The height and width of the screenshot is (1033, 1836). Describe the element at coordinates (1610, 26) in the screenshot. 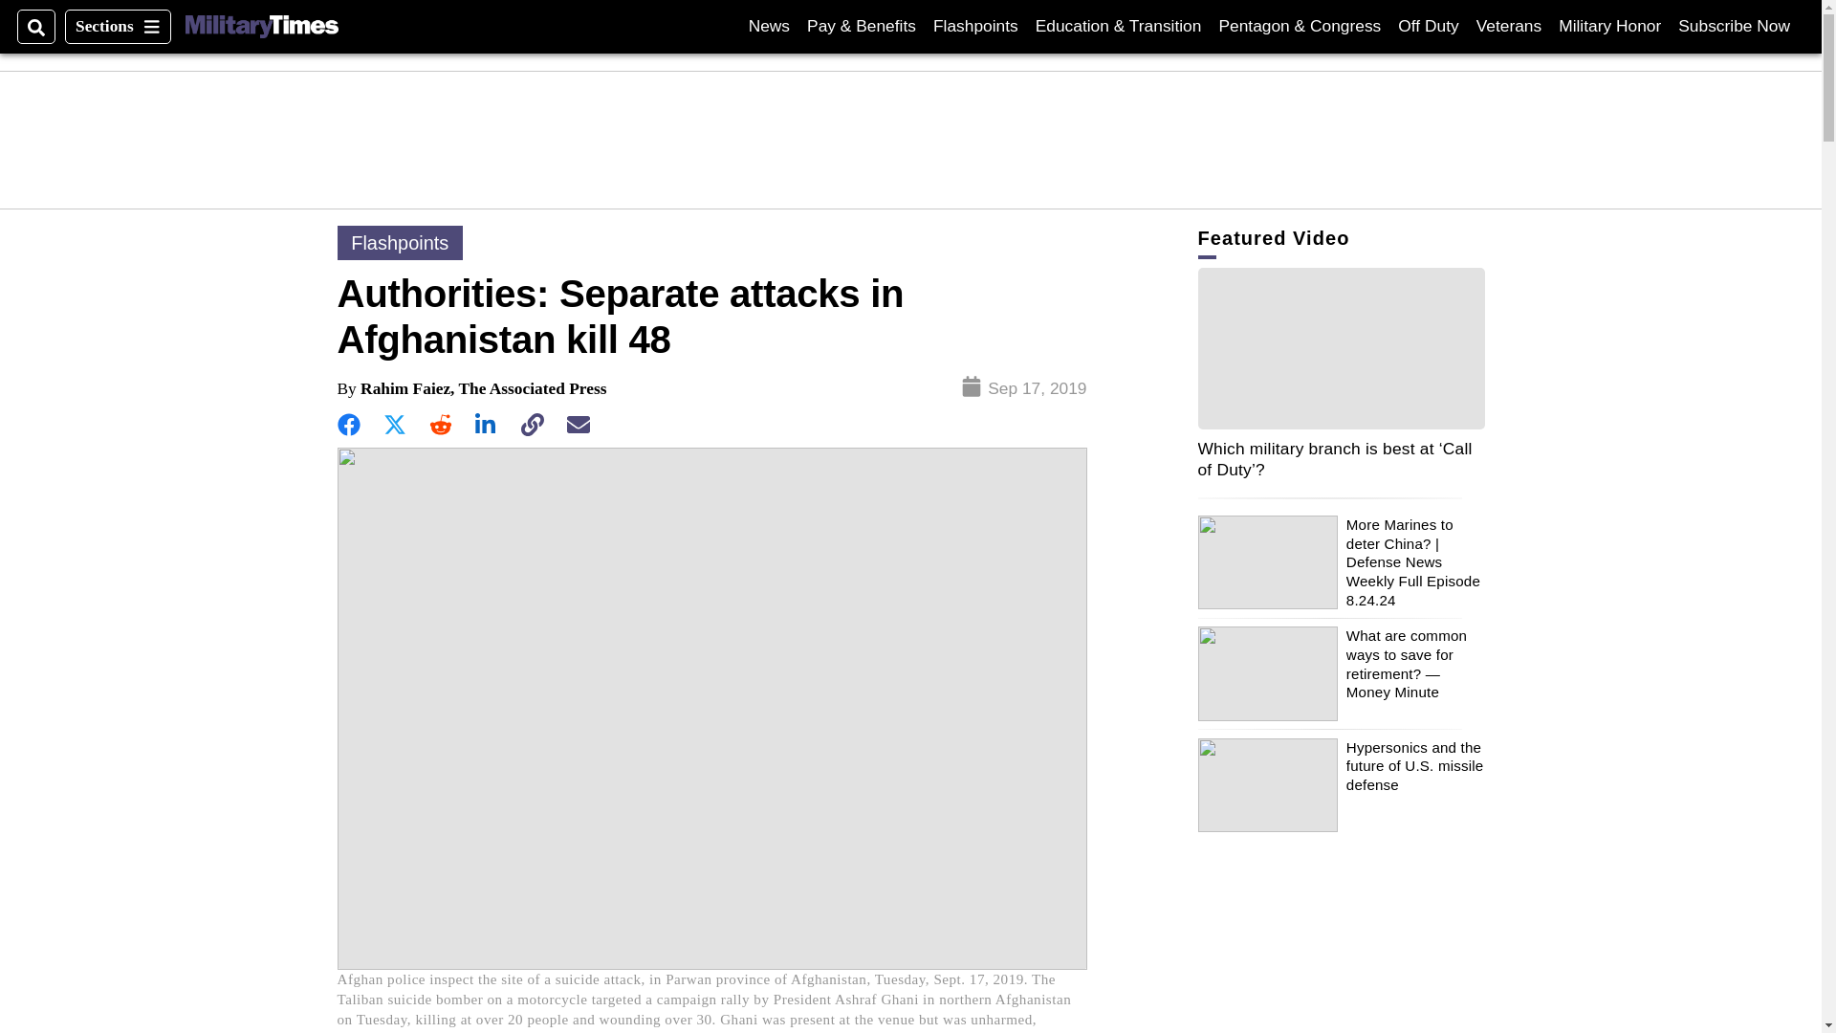

I see `Off Duty` at that location.